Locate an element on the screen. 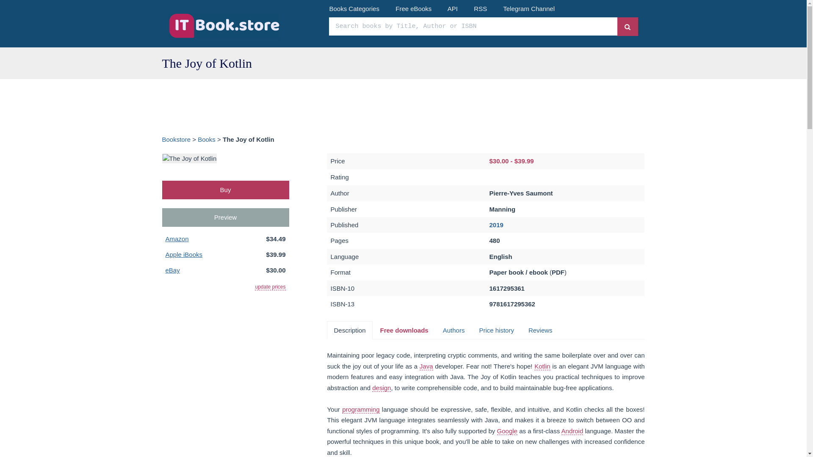 This screenshot has height=457, width=813. IT Bookstore is located at coordinates (242, 25).